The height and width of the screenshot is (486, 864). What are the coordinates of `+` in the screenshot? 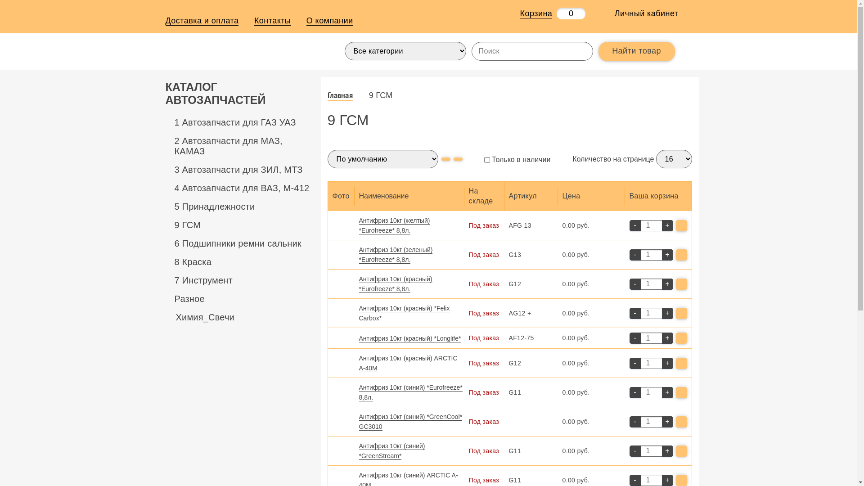 It's located at (667, 226).